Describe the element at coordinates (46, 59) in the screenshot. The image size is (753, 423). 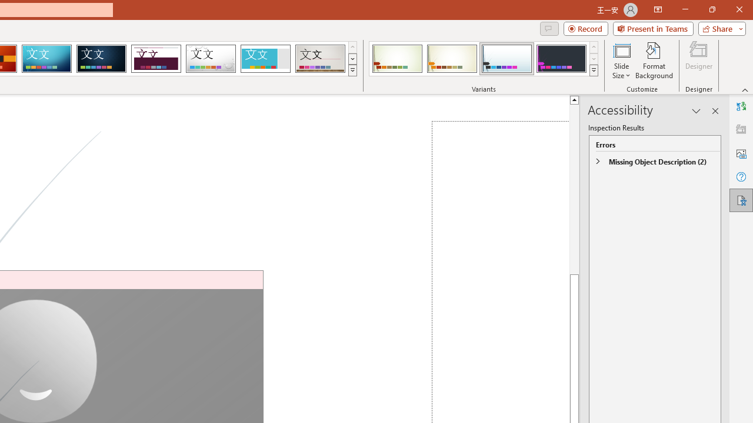
I see `Circuit` at that location.